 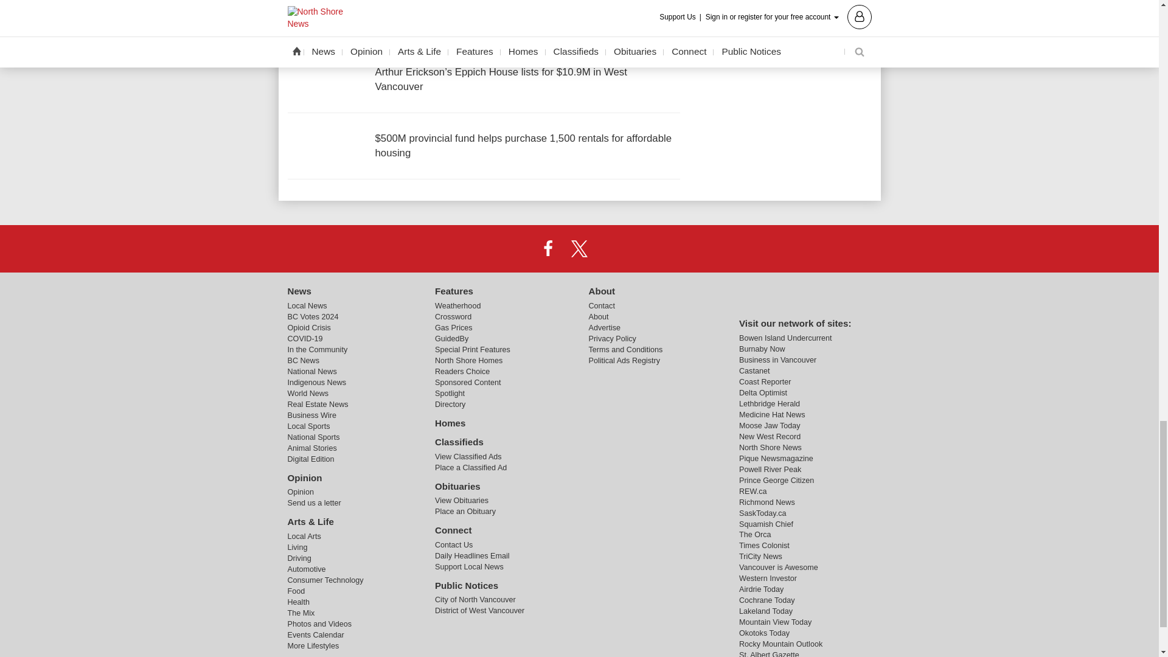 What do you see at coordinates (579, 248) in the screenshot?
I see `X` at bounding box center [579, 248].